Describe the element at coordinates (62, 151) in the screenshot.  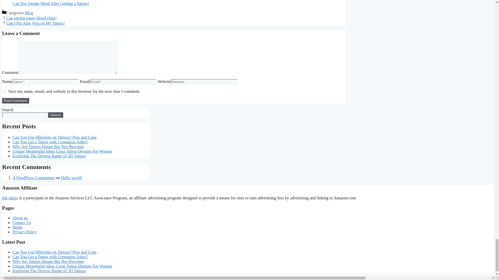
I see `Unique Meaningful Ideas Cross Tattoo Designs For Women` at that location.